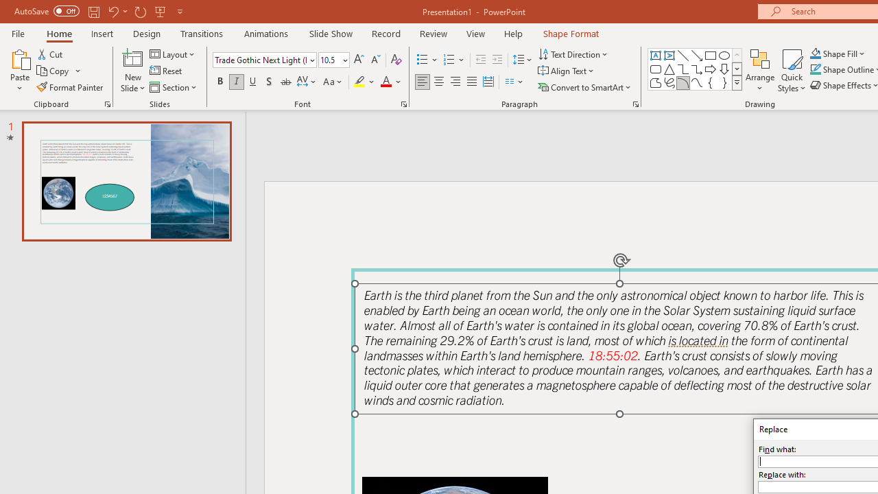  I want to click on Font Color, so click(391, 82).